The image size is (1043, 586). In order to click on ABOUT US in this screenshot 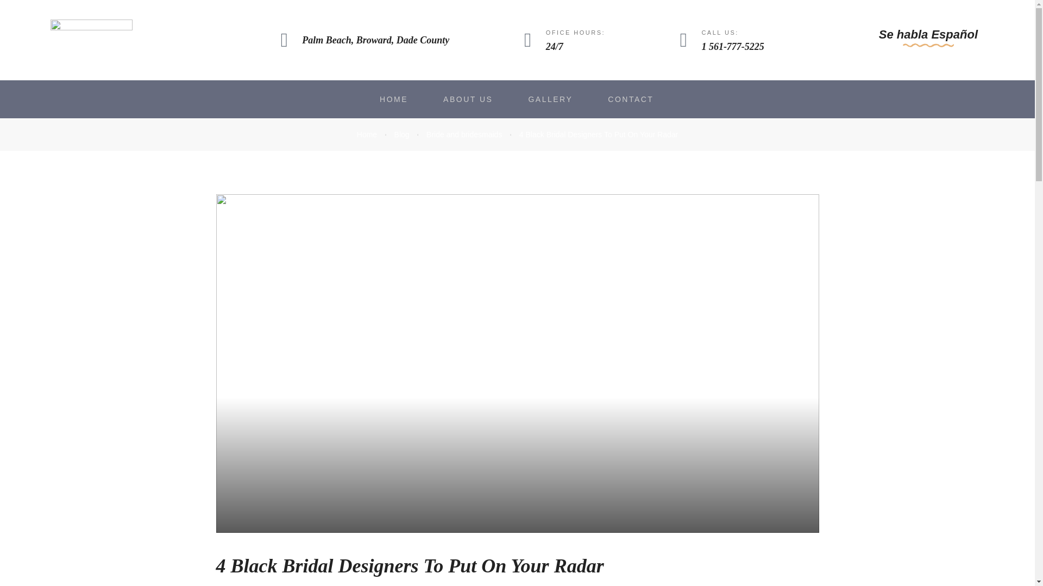, I will do `click(468, 99)`.